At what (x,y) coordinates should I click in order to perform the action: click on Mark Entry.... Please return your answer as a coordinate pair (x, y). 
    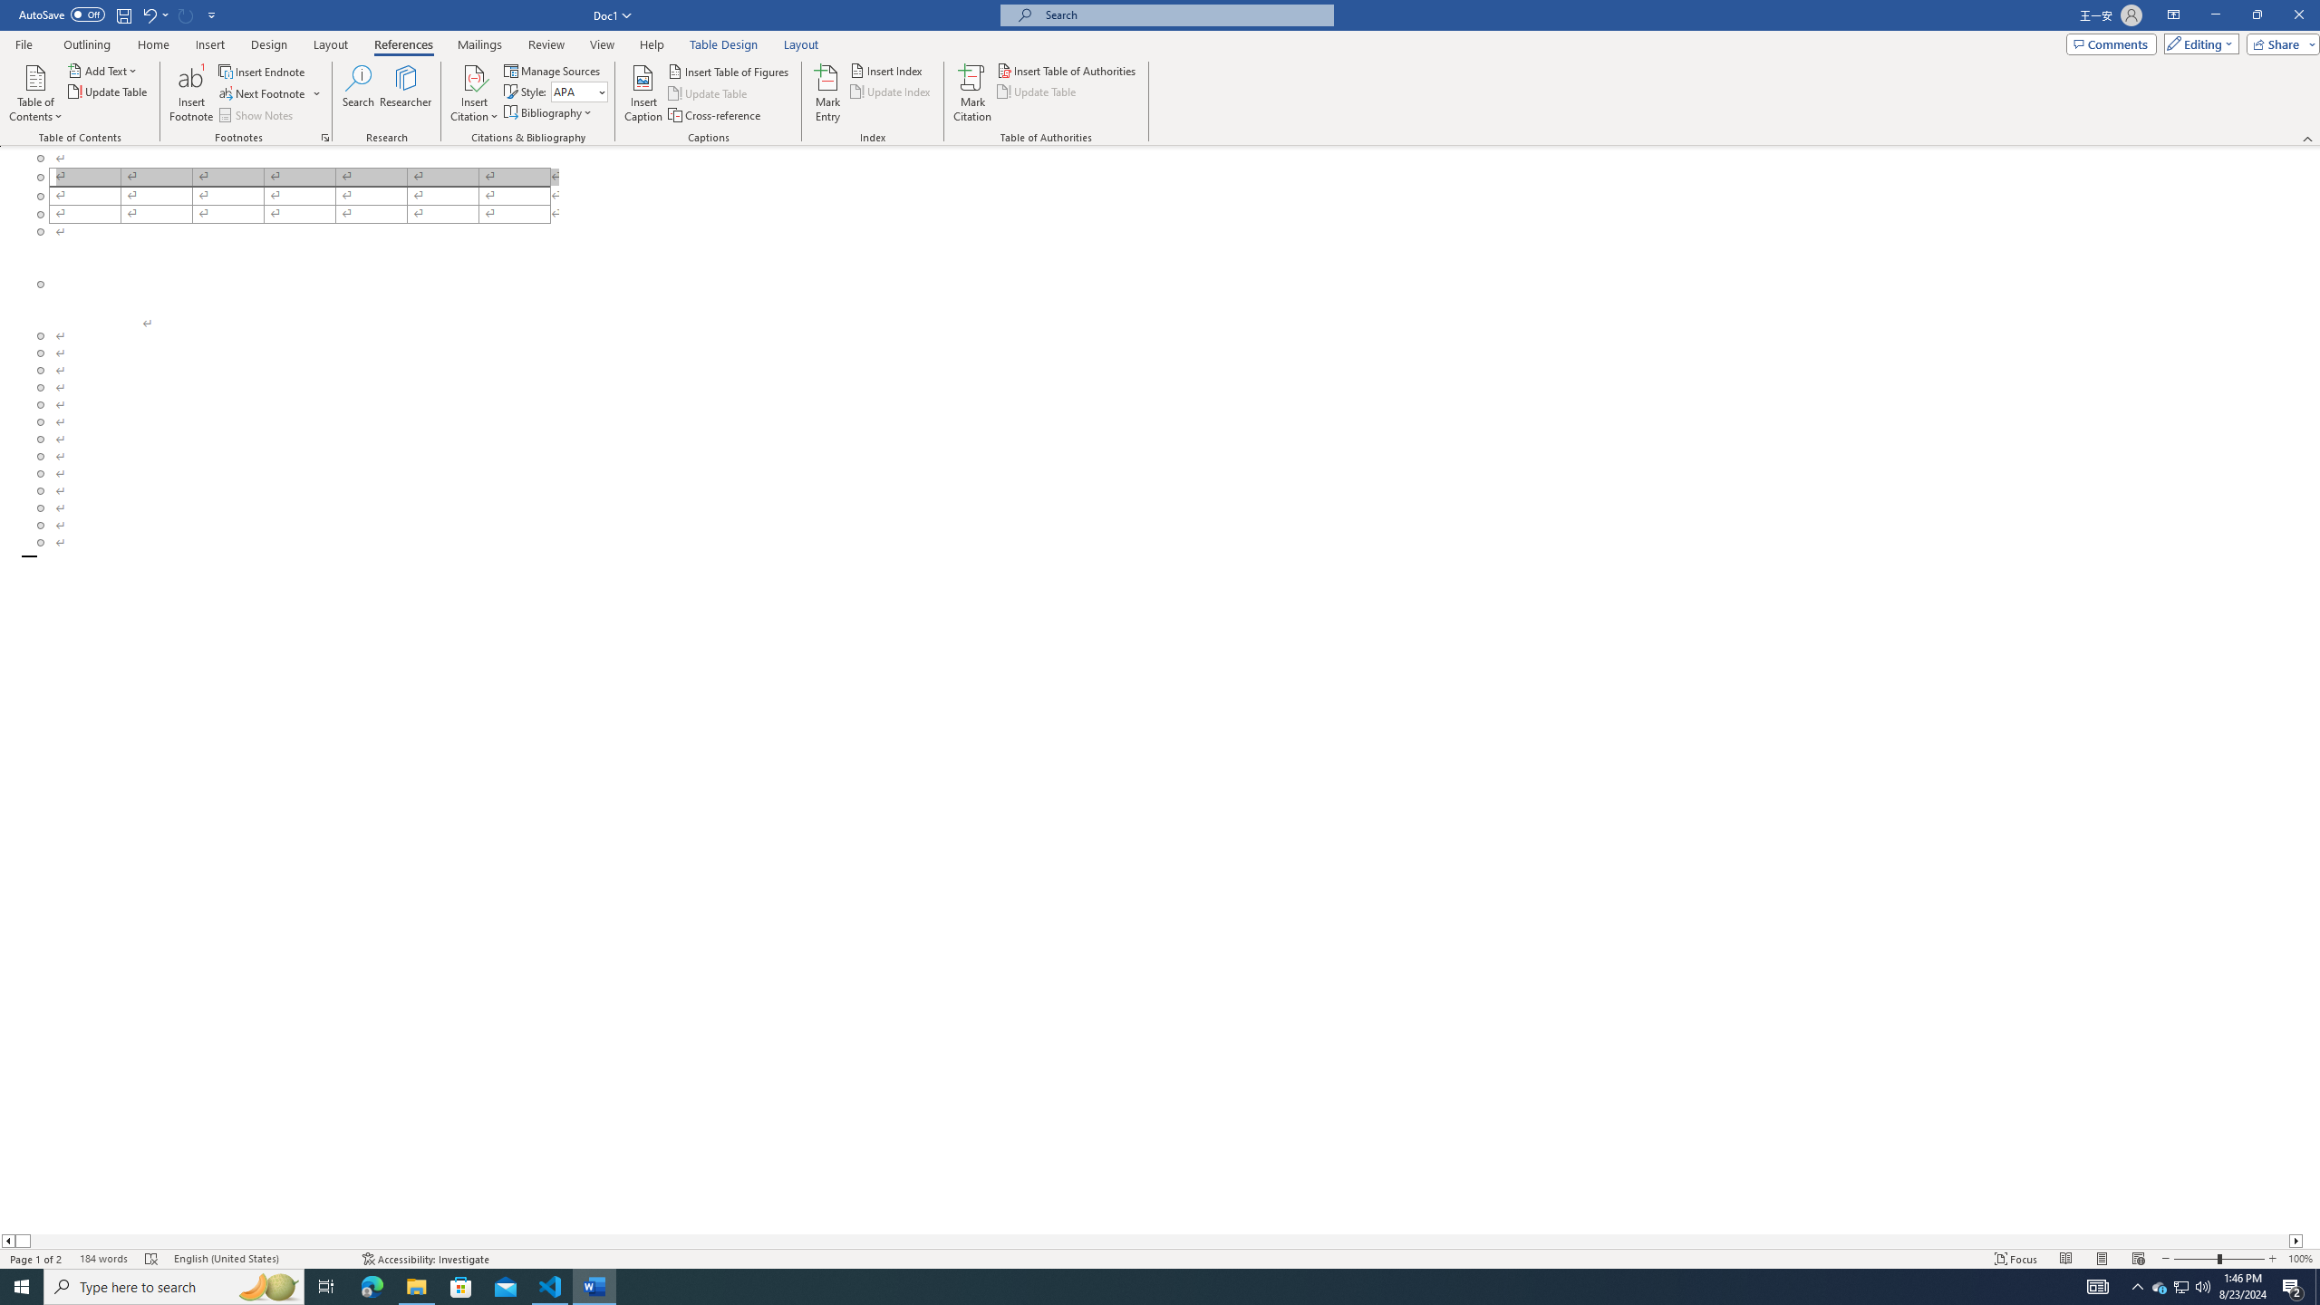
    Looking at the image, I should click on (828, 93).